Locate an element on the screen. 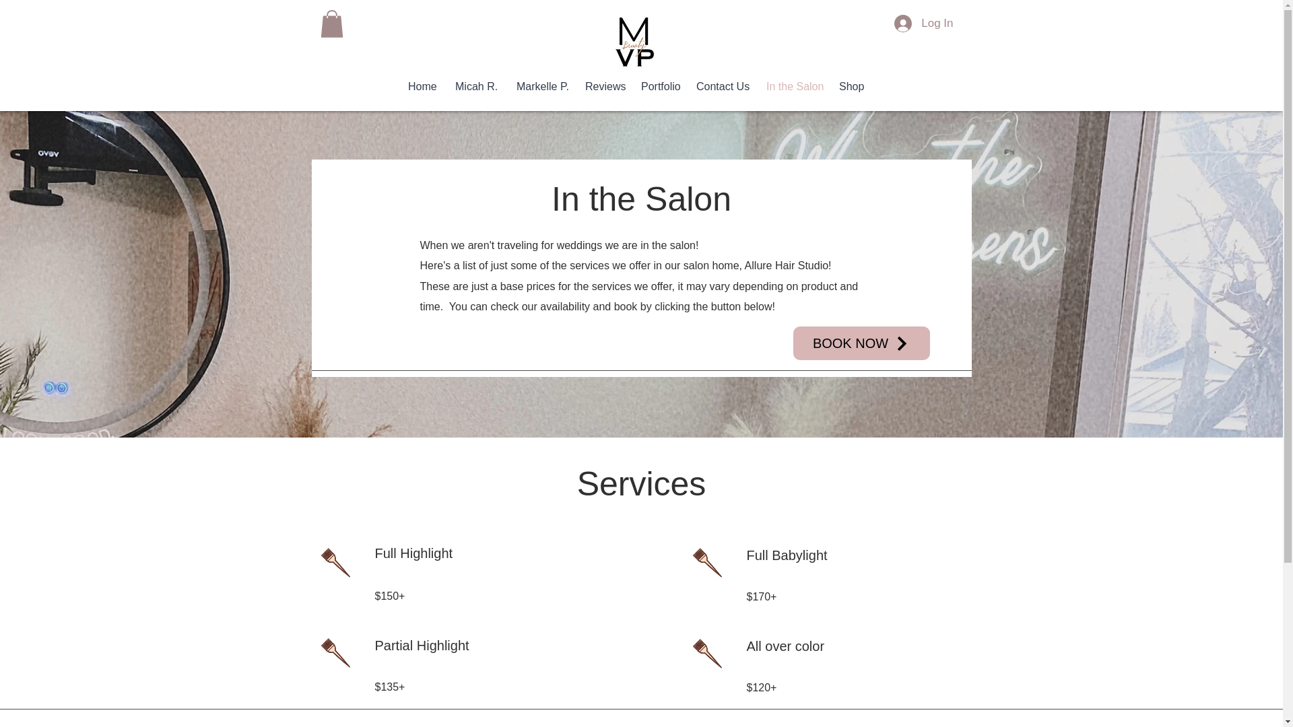  Log In is located at coordinates (923, 24).